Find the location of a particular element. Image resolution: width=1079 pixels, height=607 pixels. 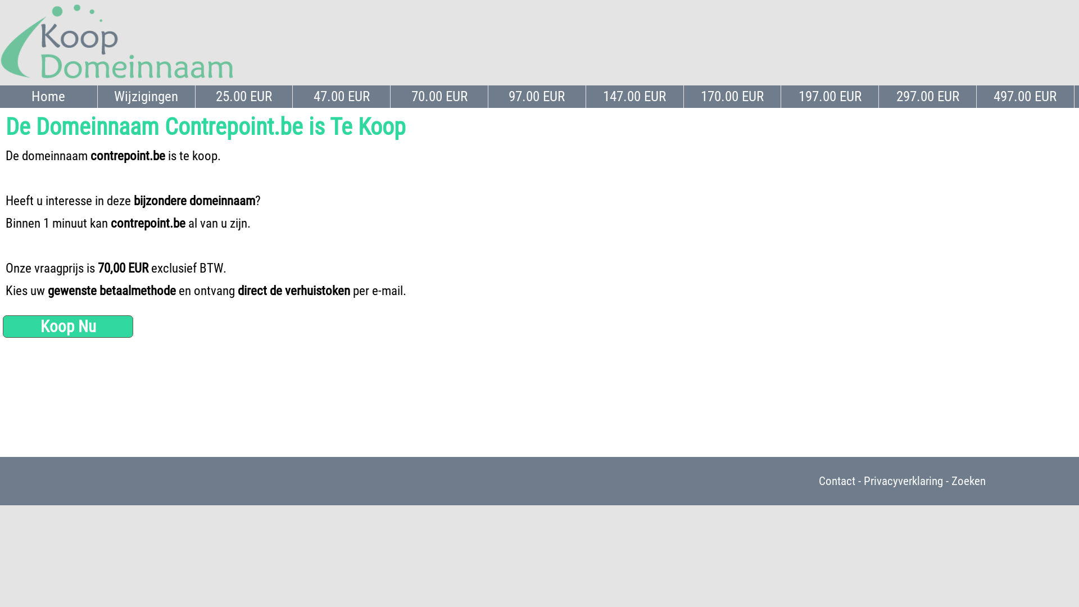

297.00 EUR is located at coordinates (928, 97).